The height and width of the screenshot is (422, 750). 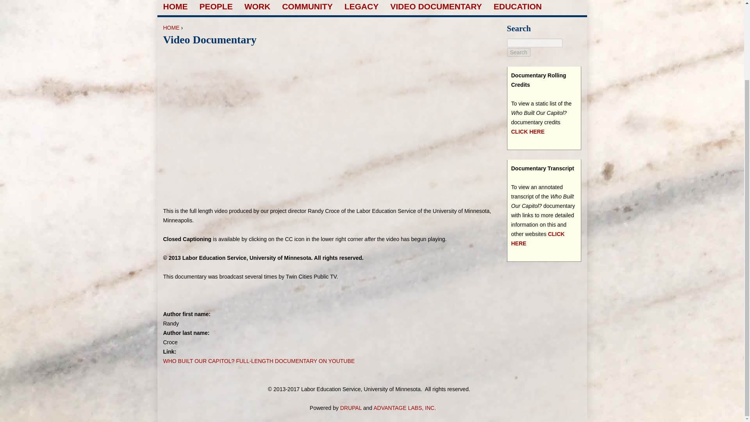 I want to click on HOME, so click(x=171, y=27).